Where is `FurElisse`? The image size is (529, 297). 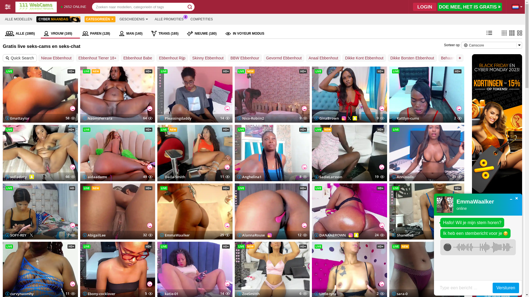
FurElisse is located at coordinates (497, 263).